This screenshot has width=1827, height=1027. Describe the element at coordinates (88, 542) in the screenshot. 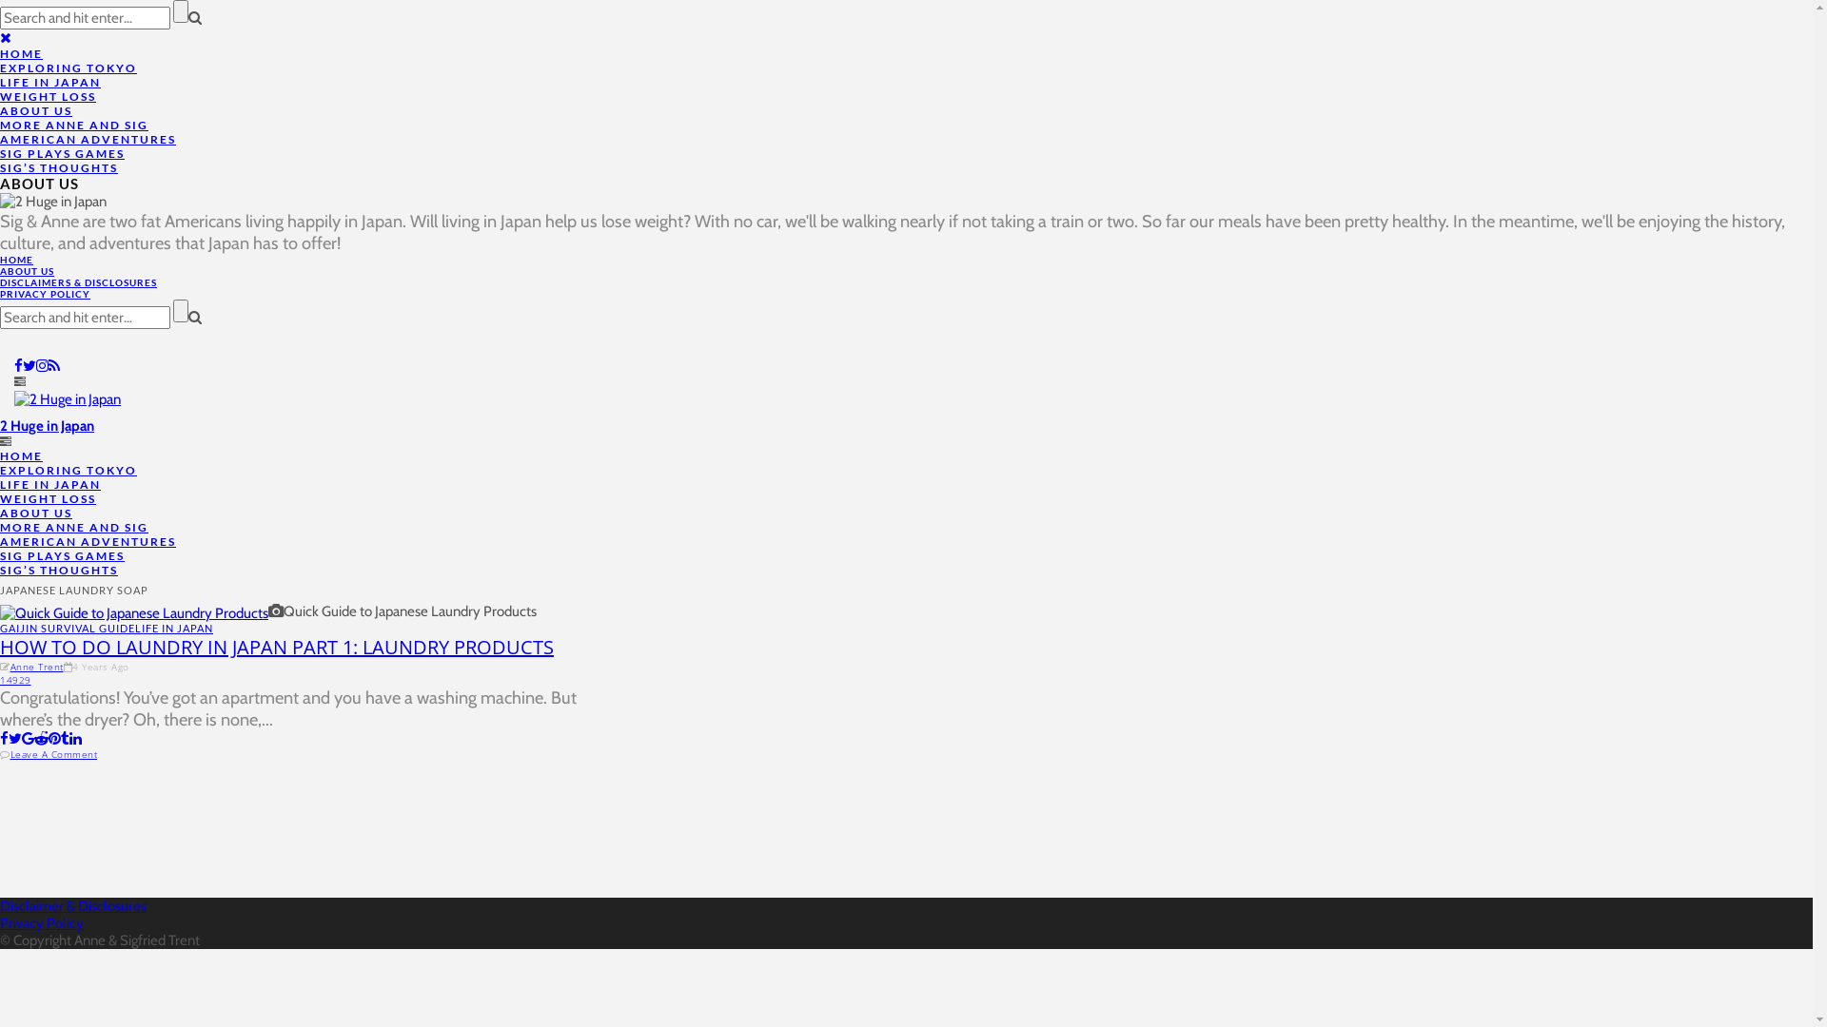

I see `AMERICAN ADVENTURES` at that location.